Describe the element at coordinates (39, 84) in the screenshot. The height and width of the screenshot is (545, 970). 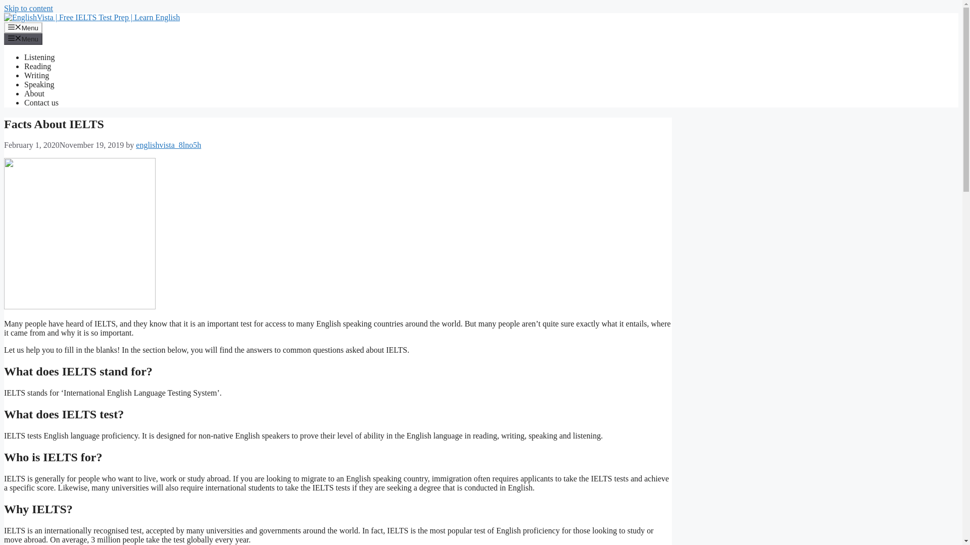
I see `Speaking` at that location.